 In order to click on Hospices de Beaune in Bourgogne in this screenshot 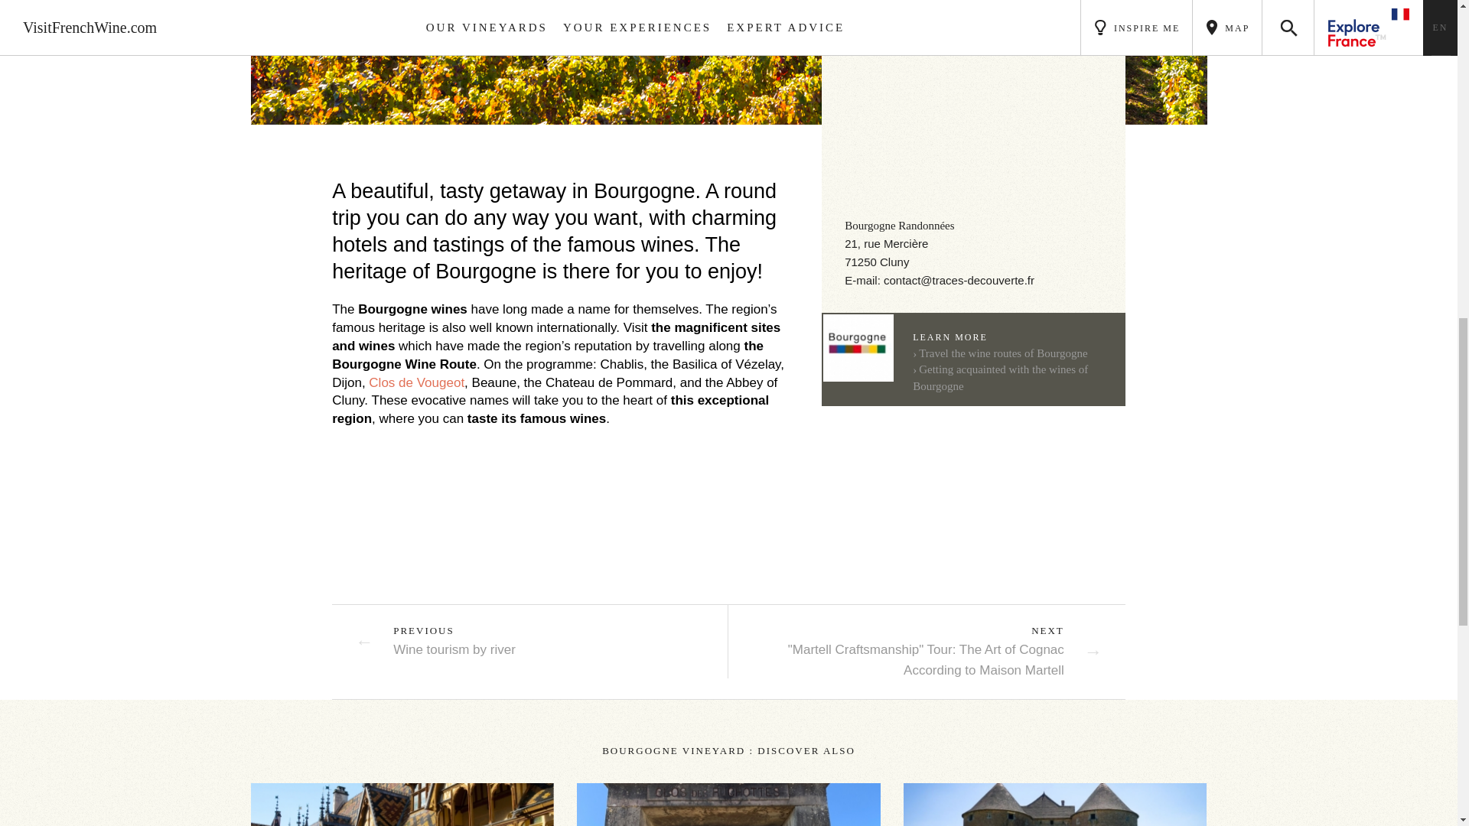, I will do `click(402, 805)`.